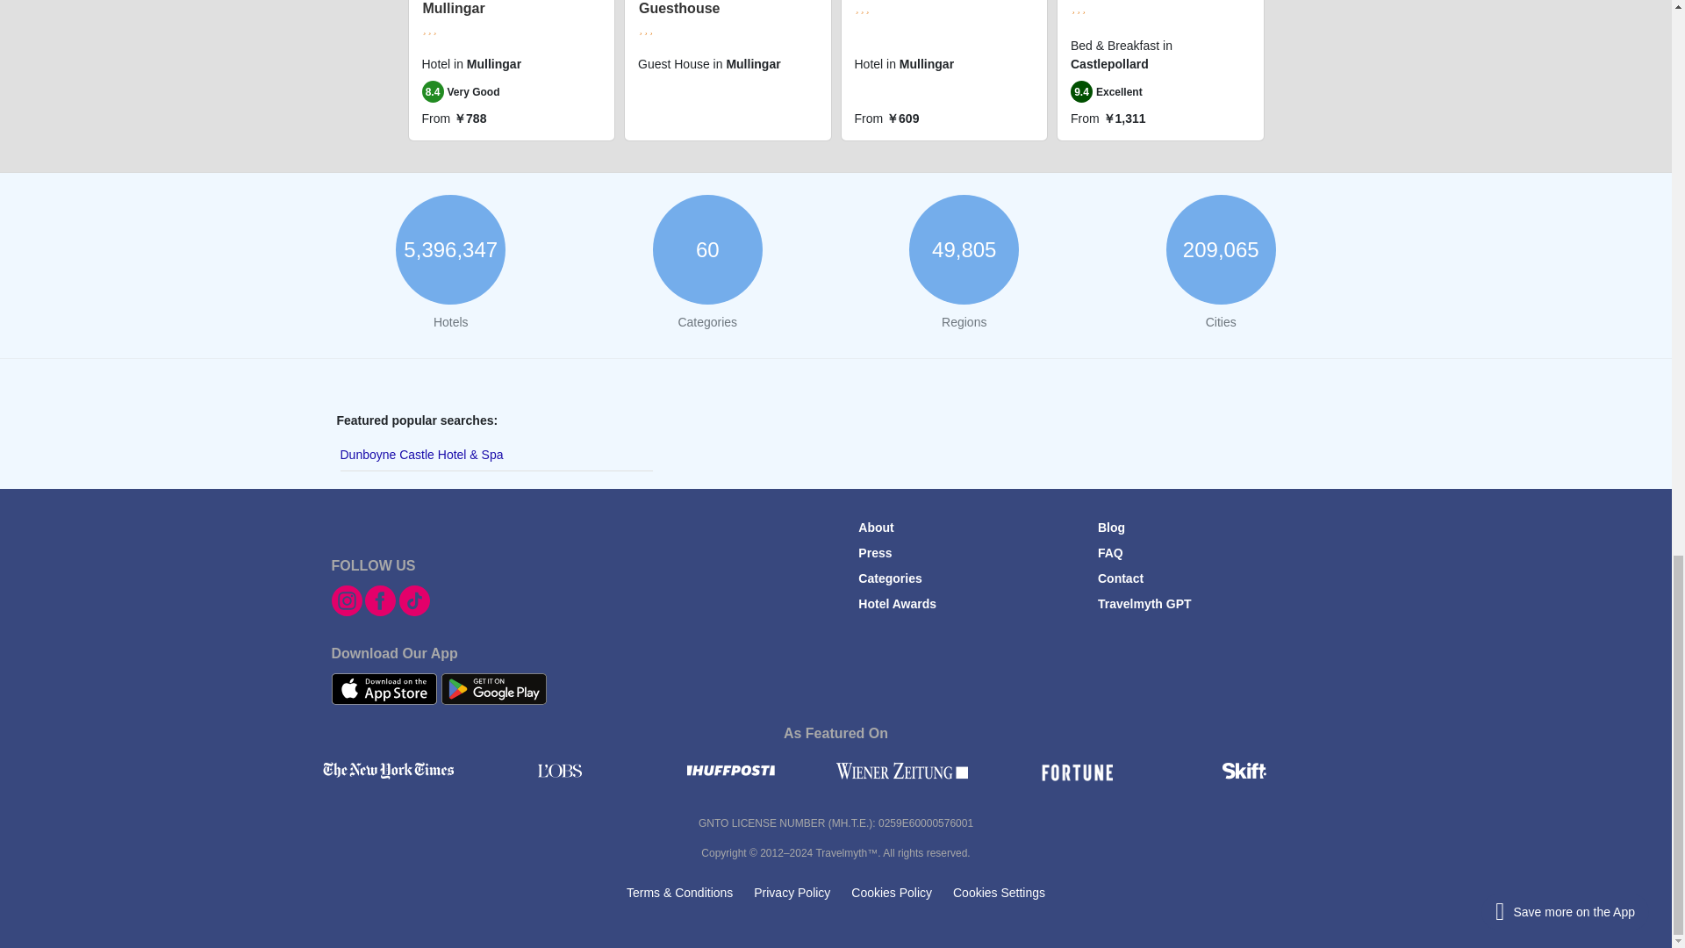 The height and width of the screenshot is (948, 1685). Describe the element at coordinates (875, 527) in the screenshot. I see `About` at that location.